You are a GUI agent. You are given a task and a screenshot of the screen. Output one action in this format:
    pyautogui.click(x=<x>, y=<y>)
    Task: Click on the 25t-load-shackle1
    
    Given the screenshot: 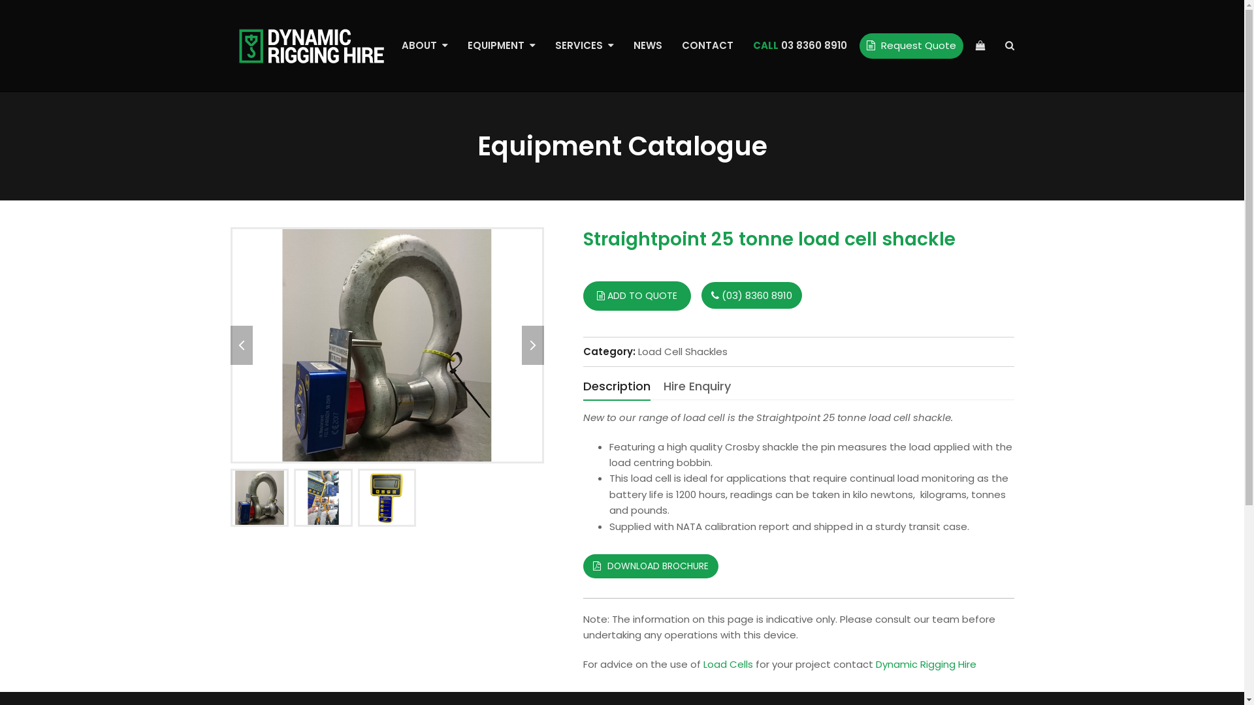 What is the action you would take?
    pyautogui.click(x=387, y=345)
    